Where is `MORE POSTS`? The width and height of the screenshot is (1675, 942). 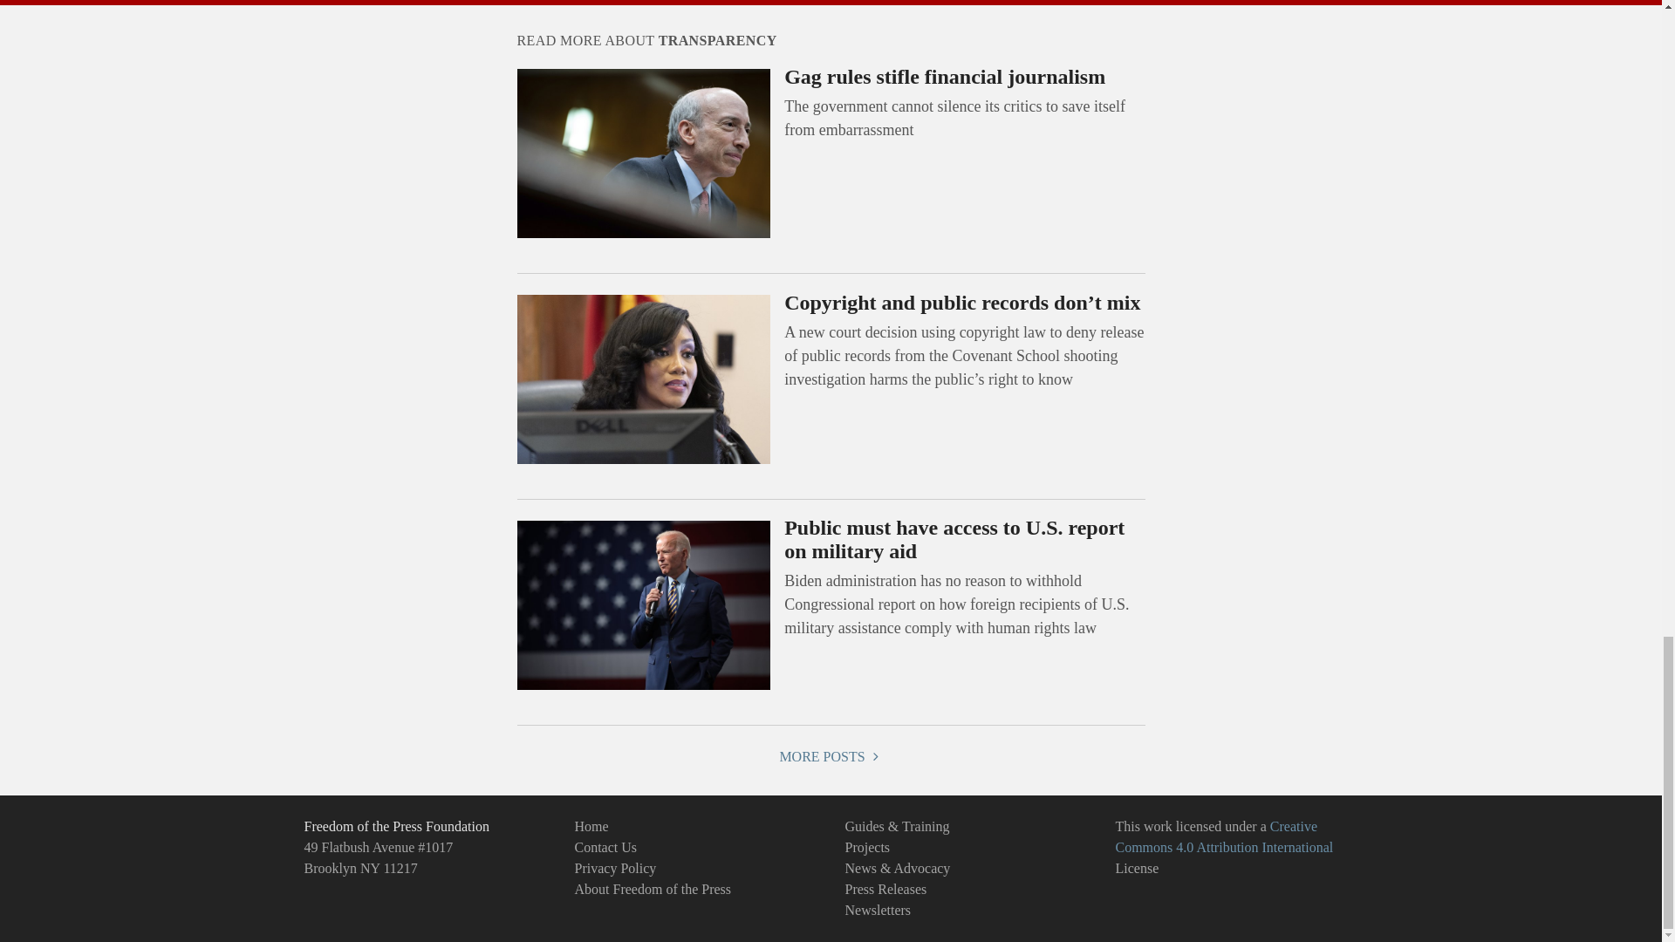
MORE POSTS is located at coordinates (831, 755).